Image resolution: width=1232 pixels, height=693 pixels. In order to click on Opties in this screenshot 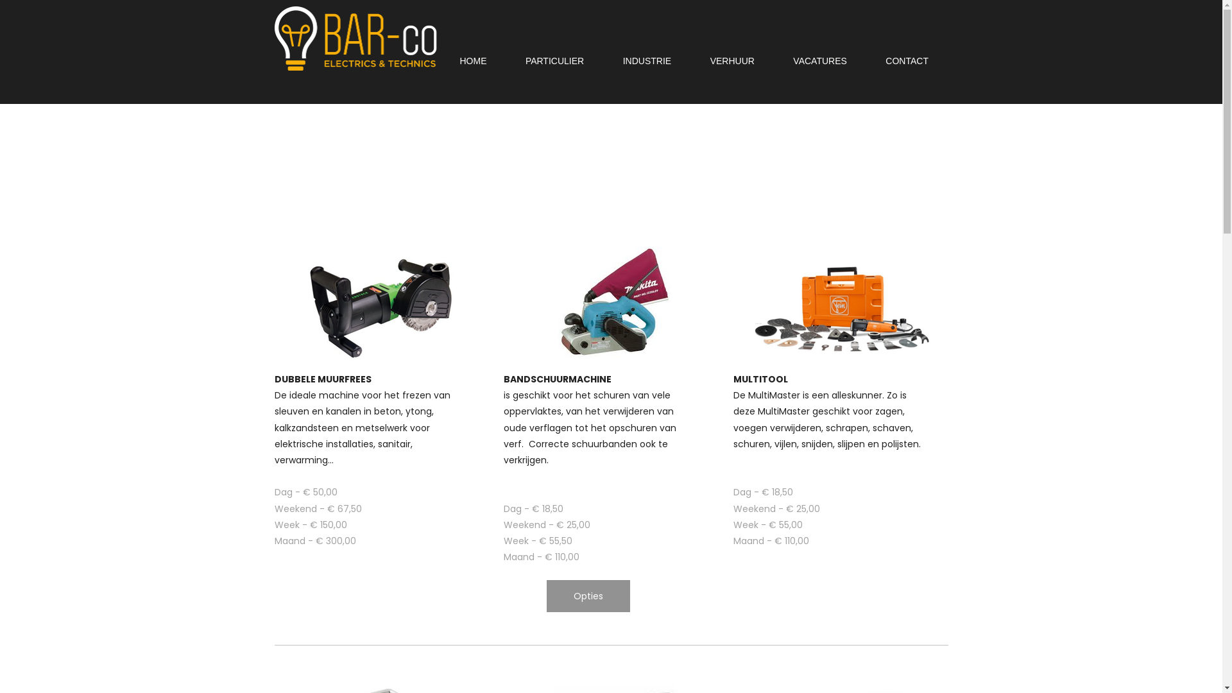, I will do `click(588, 596)`.